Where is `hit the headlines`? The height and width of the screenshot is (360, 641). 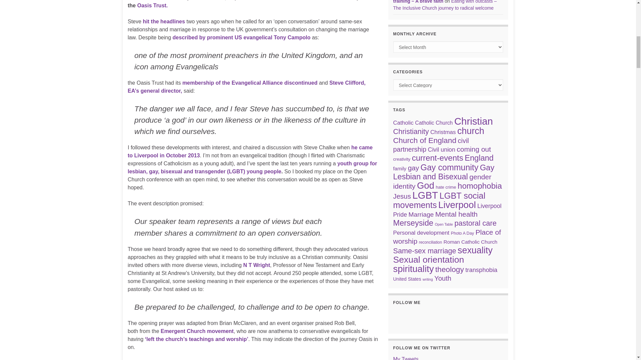 hit the headlines is located at coordinates (164, 21).